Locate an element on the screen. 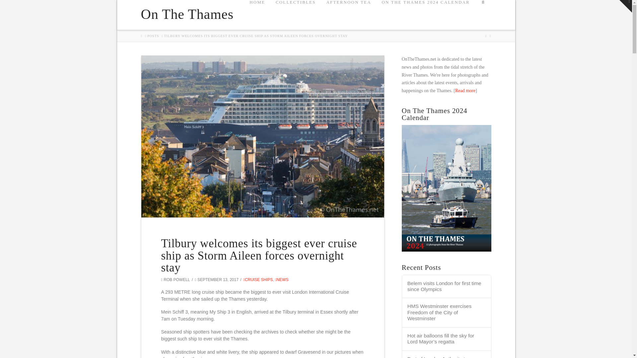 The height and width of the screenshot is (358, 637). You Are Here is located at coordinates (255, 36).